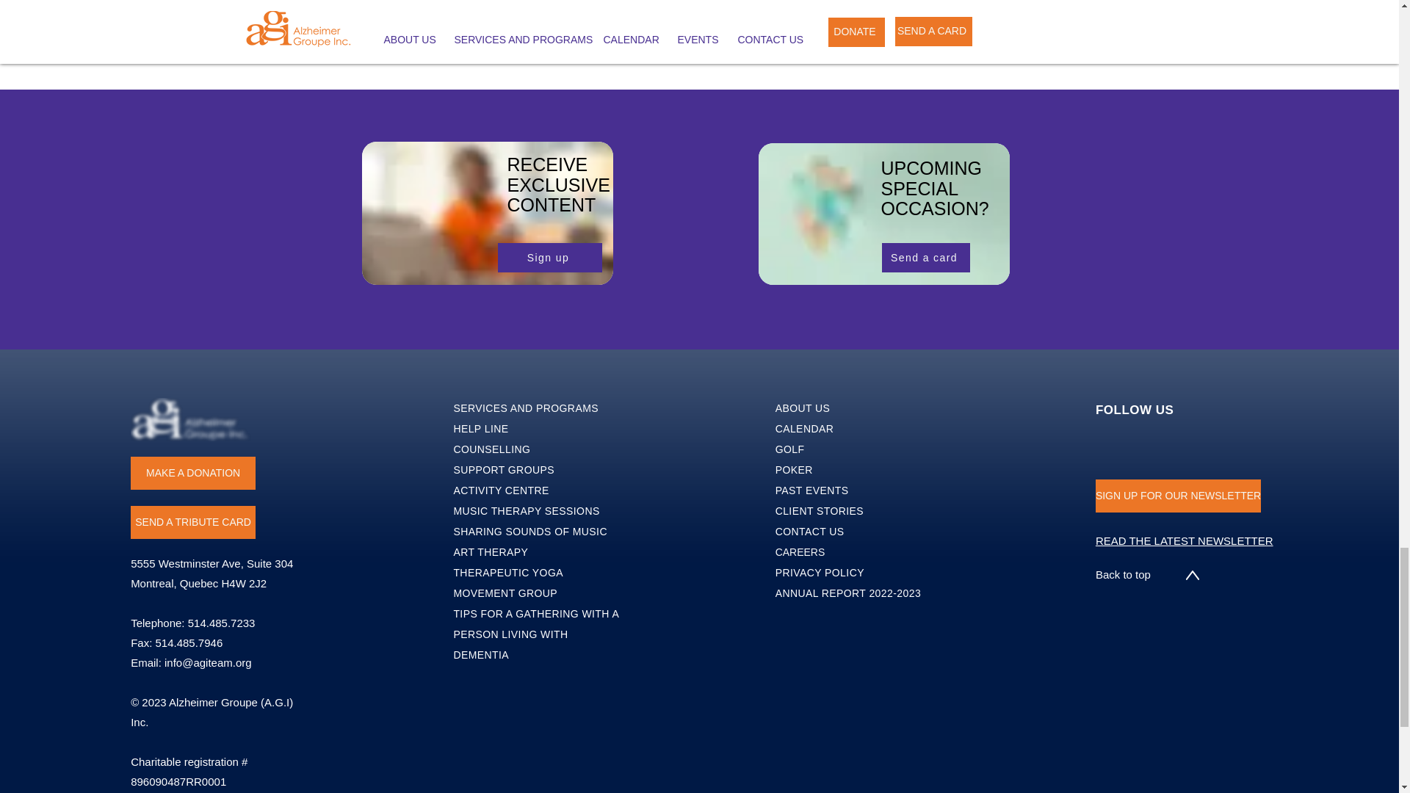 Image resolution: width=1410 pixels, height=793 pixels. I want to click on MOVEMENT GROUP, so click(505, 593).